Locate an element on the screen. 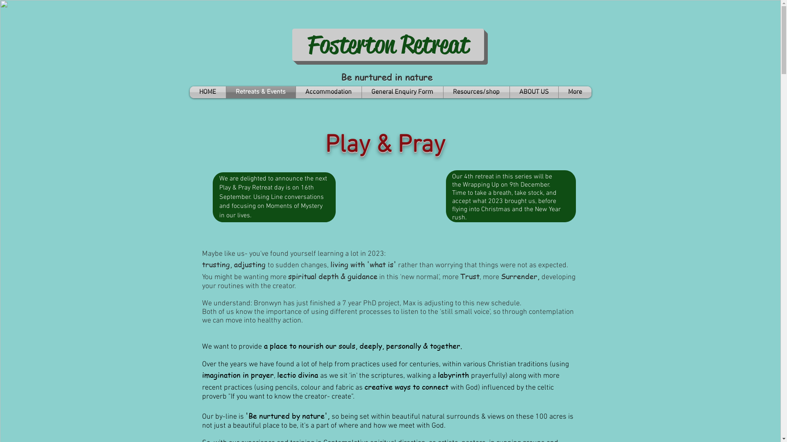  Fosterton is located at coordinates (351, 44).